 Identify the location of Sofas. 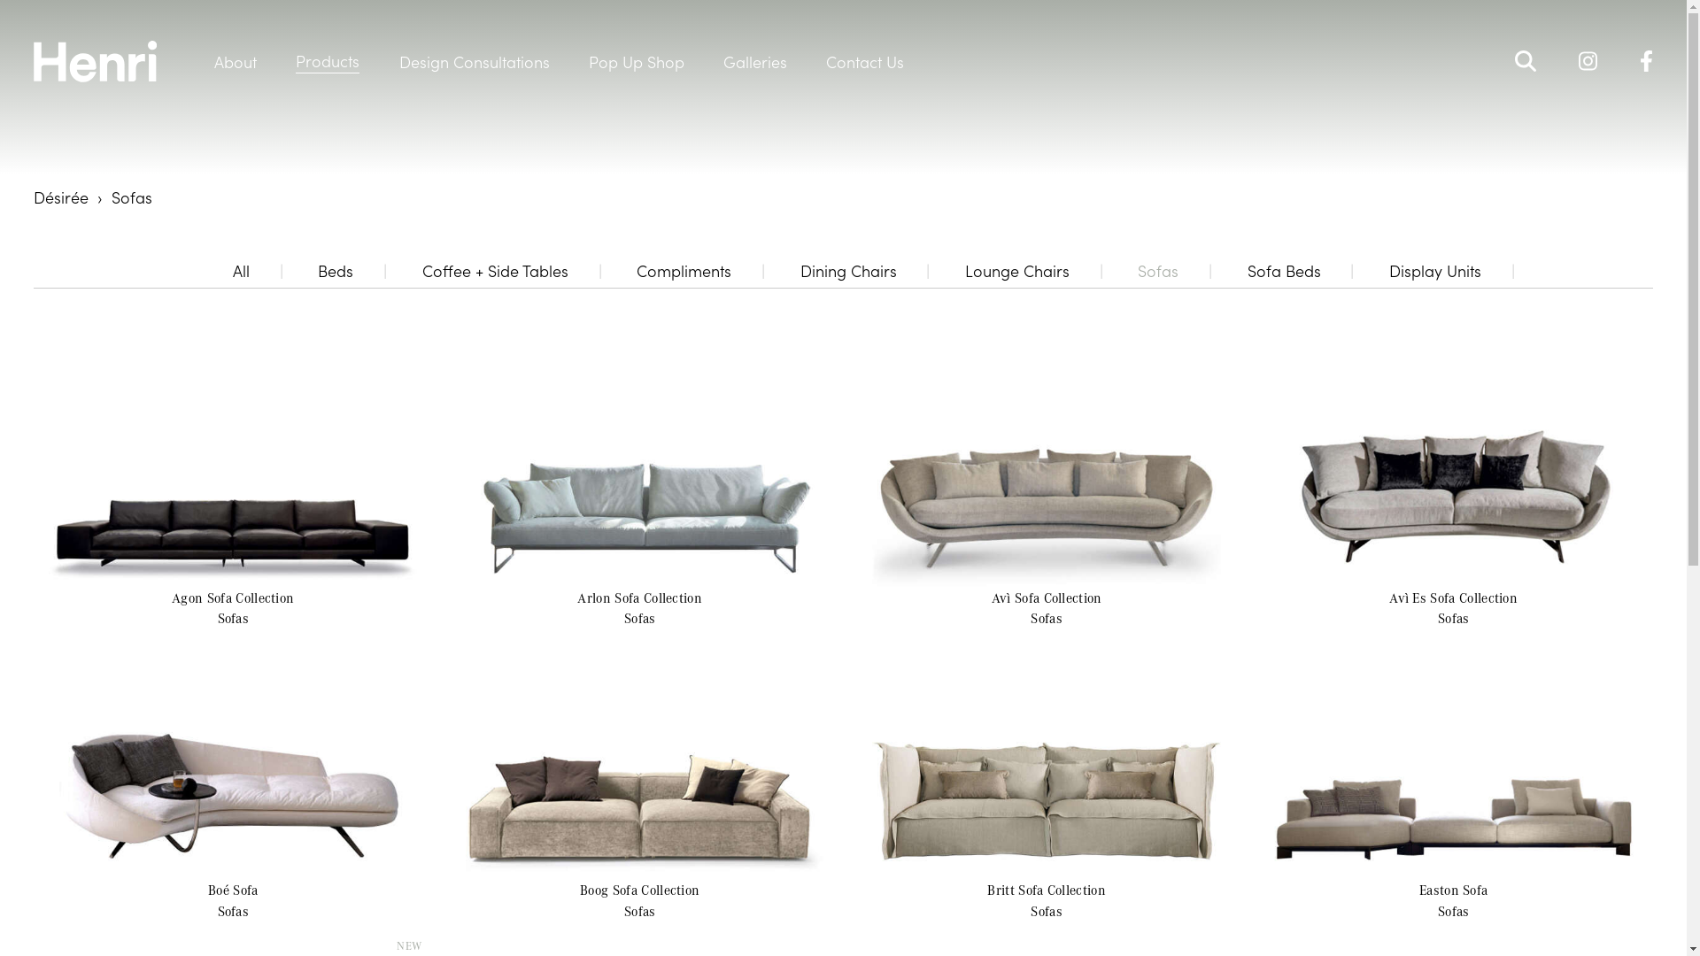
(1047, 912).